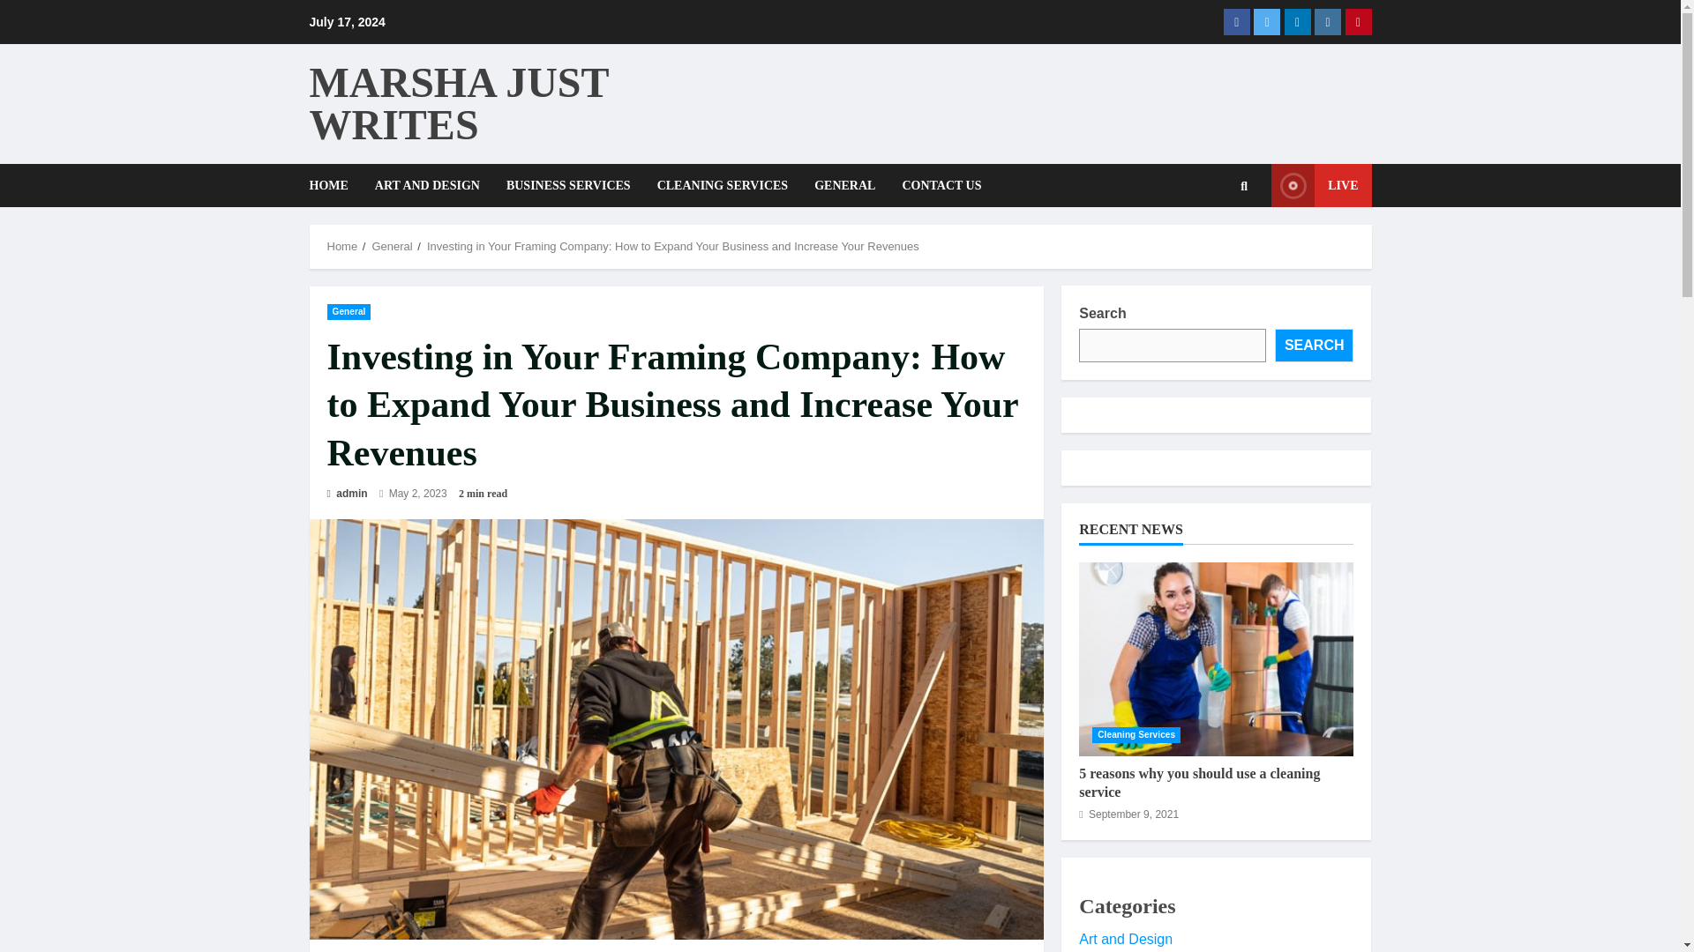 The width and height of the screenshot is (1694, 952). Describe the element at coordinates (1327, 21) in the screenshot. I see `Instagram` at that location.